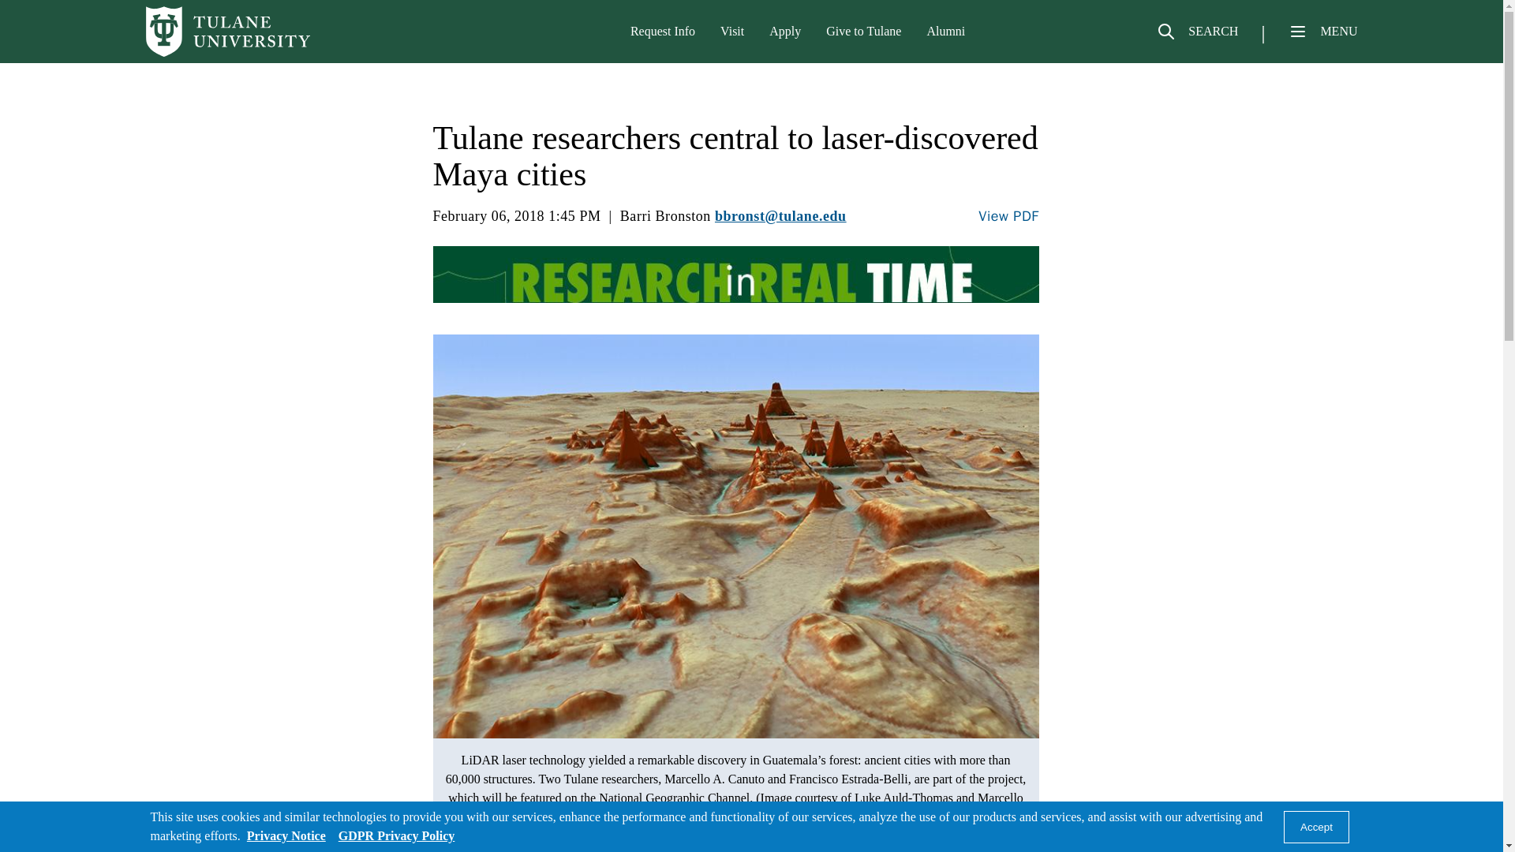 The height and width of the screenshot is (852, 1515). Describe the element at coordinates (227, 32) in the screenshot. I see `Home` at that location.